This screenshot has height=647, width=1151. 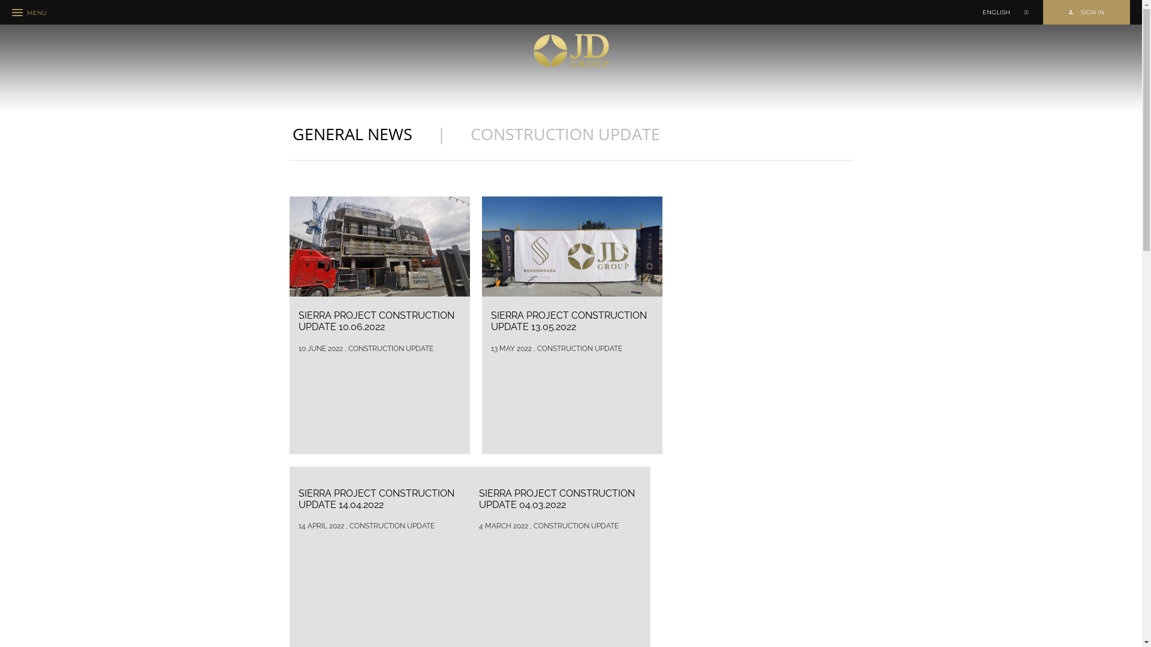 What do you see at coordinates (1086, 12) in the screenshot?
I see `SIGN IN` at bounding box center [1086, 12].